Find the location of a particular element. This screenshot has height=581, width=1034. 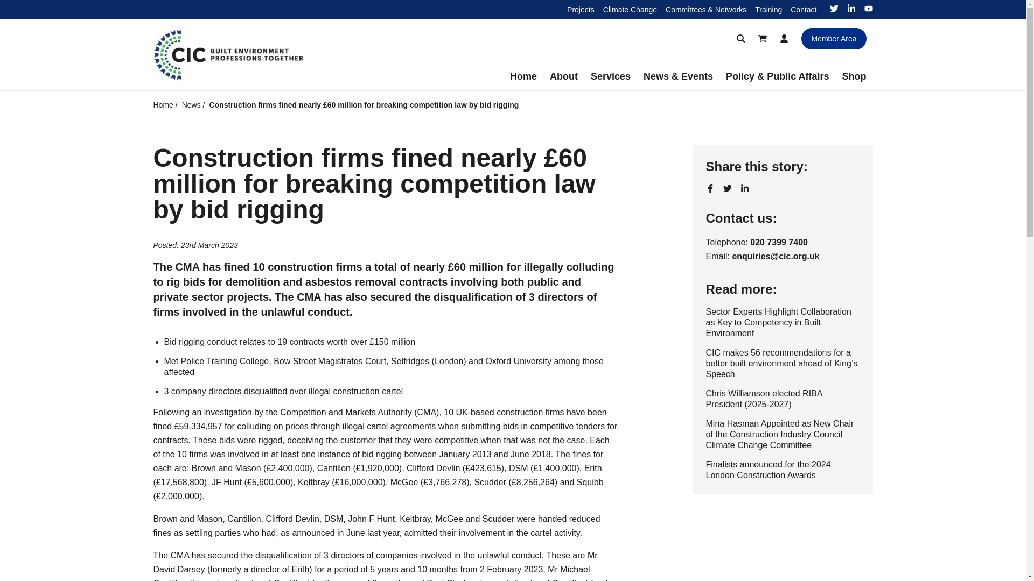

Training is located at coordinates (768, 9).